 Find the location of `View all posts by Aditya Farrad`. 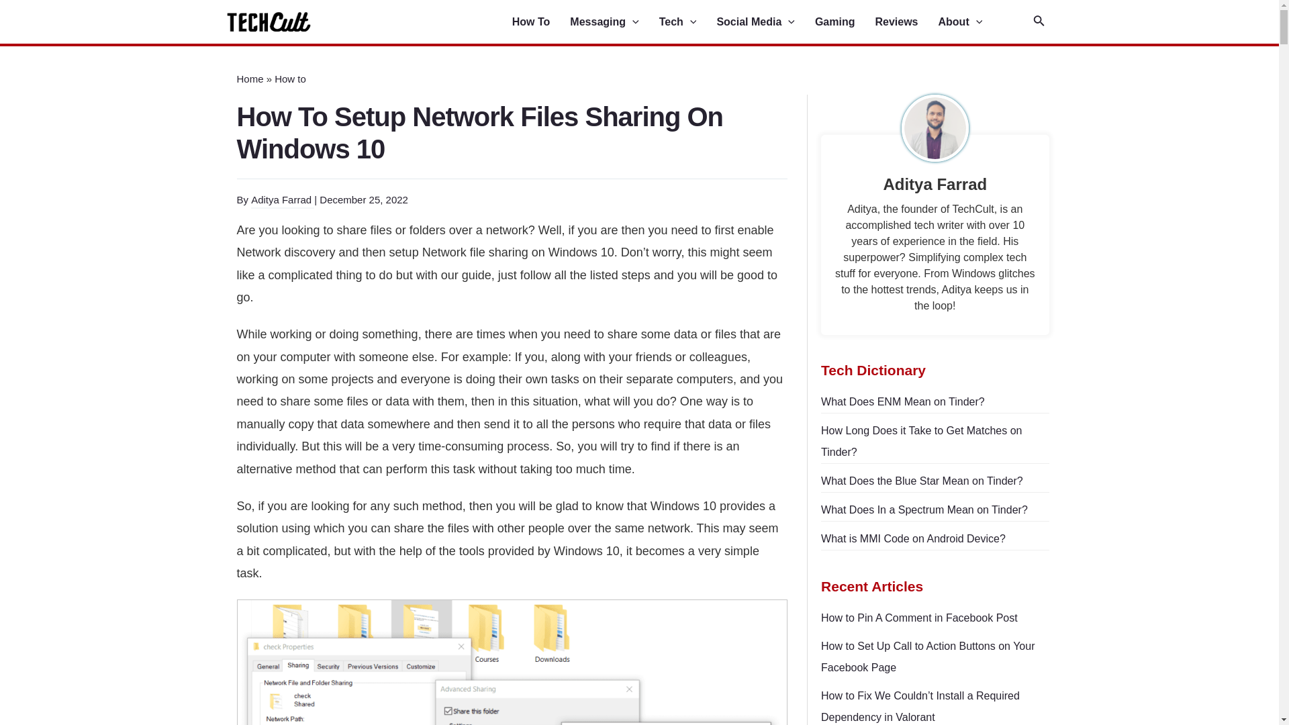

View all posts by Aditya Farrad is located at coordinates (283, 200).